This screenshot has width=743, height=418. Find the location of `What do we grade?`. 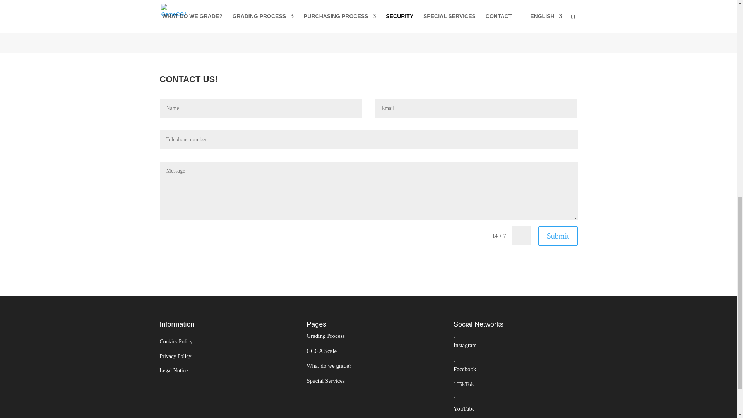

What do we grade? is located at coordinates (329, 365).